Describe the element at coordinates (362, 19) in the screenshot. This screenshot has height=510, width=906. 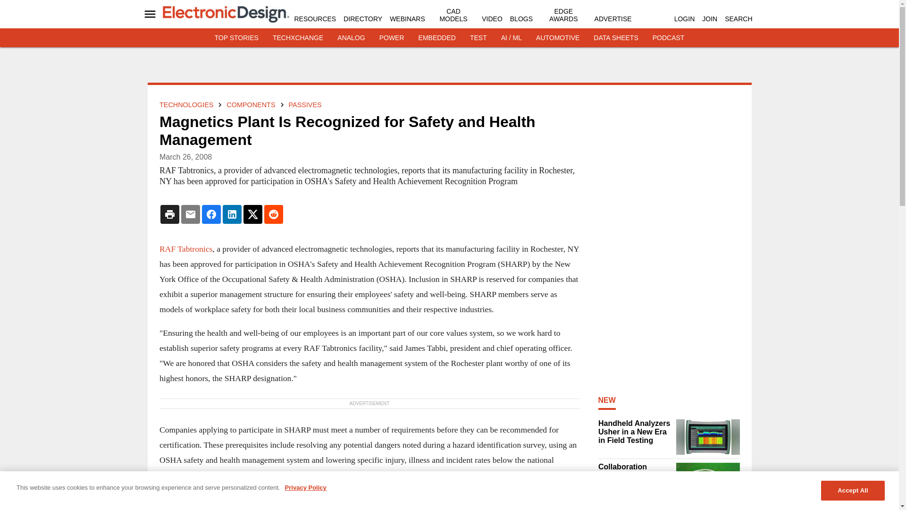
I see `DIRECTORY` at that location.